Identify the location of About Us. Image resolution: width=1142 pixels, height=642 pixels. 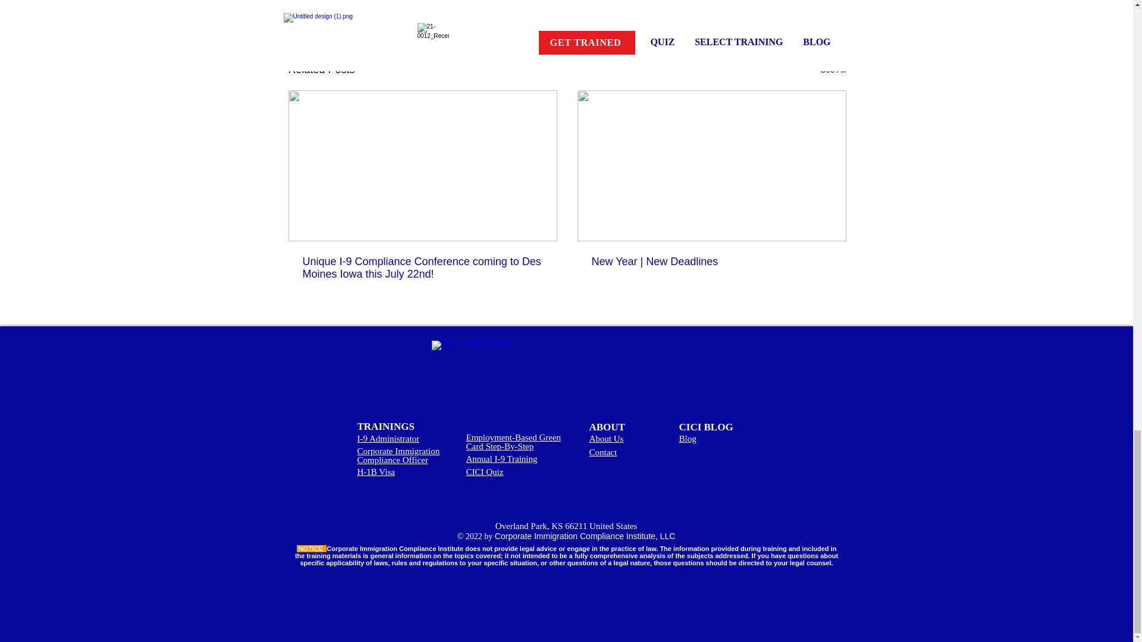
(606, 439).